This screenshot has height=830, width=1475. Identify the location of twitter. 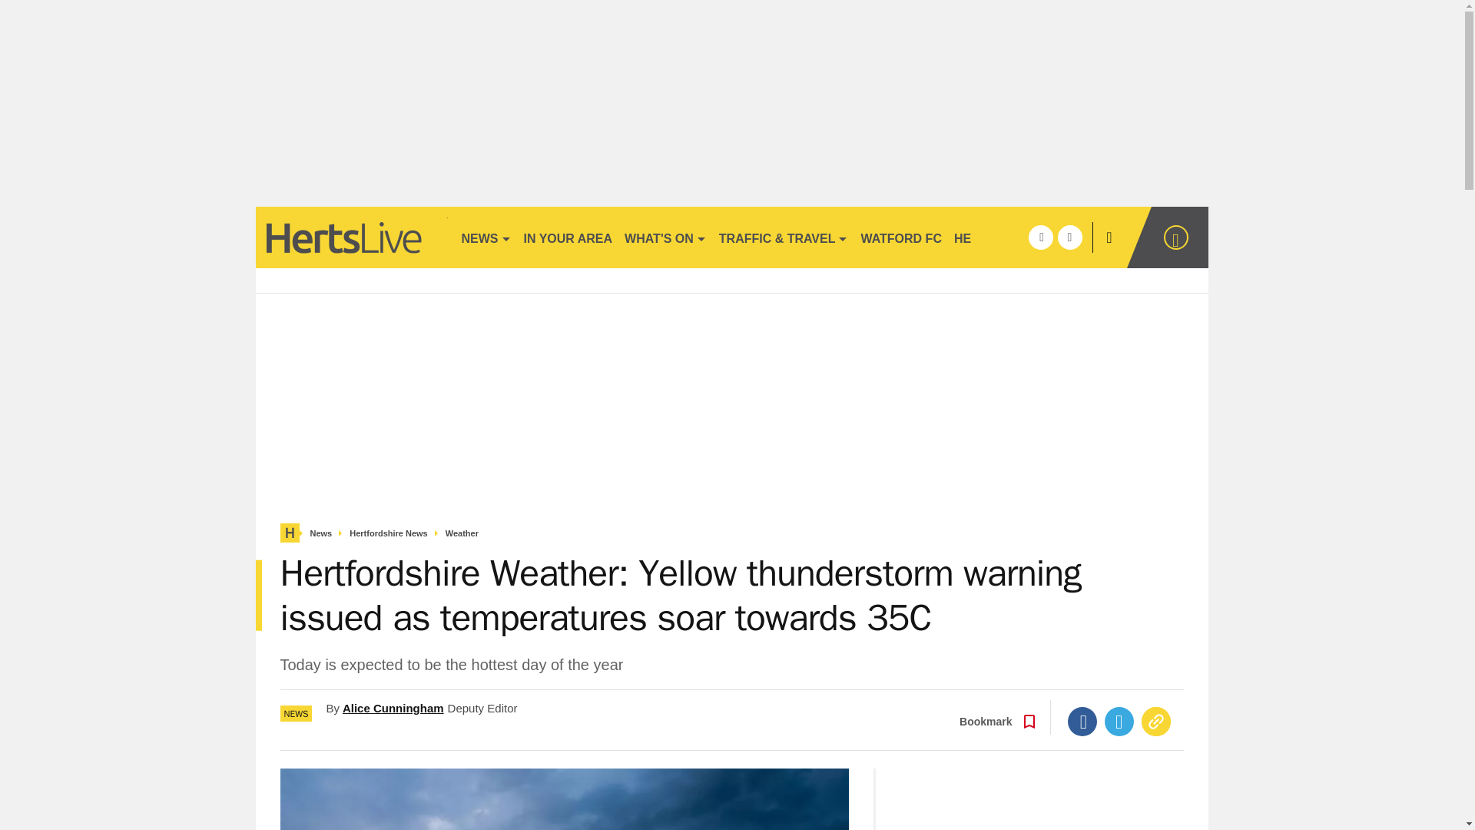
(1069, 237).